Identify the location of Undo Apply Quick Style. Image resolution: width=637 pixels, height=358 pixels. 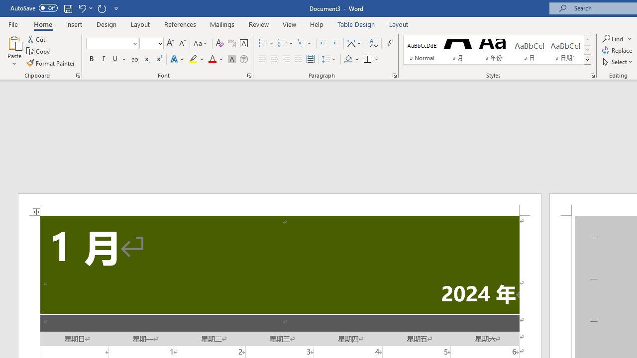
(82, 8).